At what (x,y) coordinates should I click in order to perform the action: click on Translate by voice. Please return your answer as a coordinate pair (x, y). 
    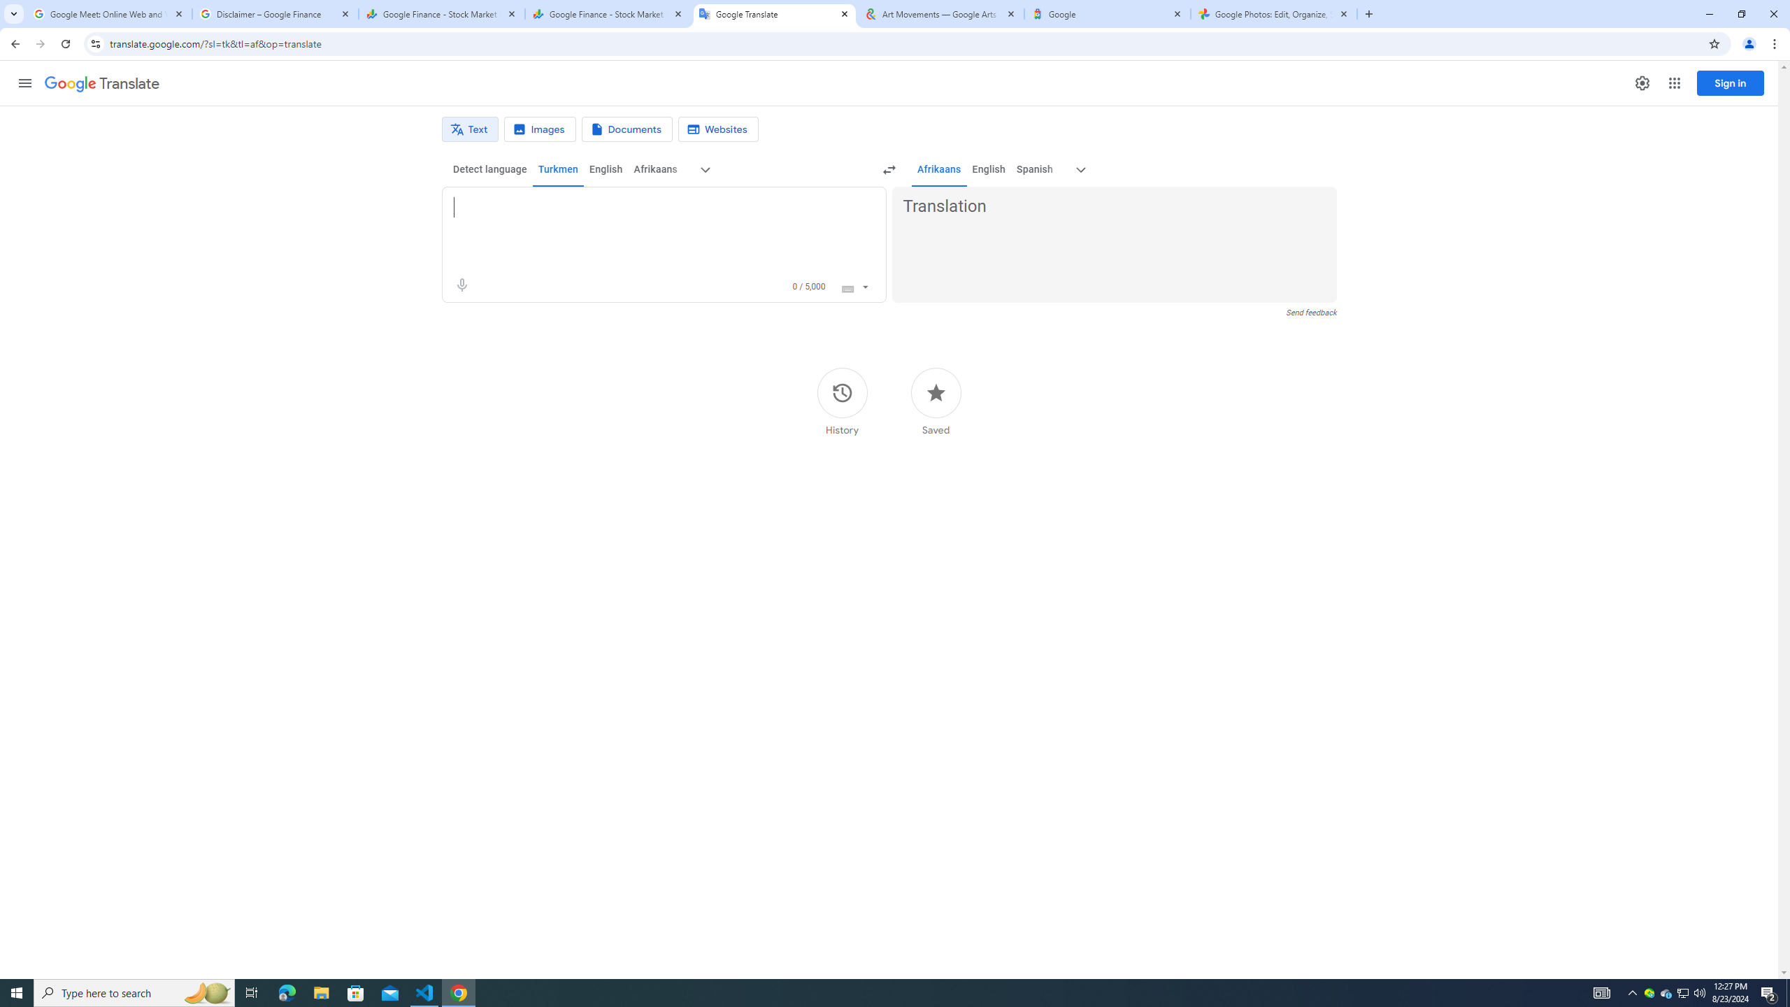
    Looking at the image, I should click on (461, 285).